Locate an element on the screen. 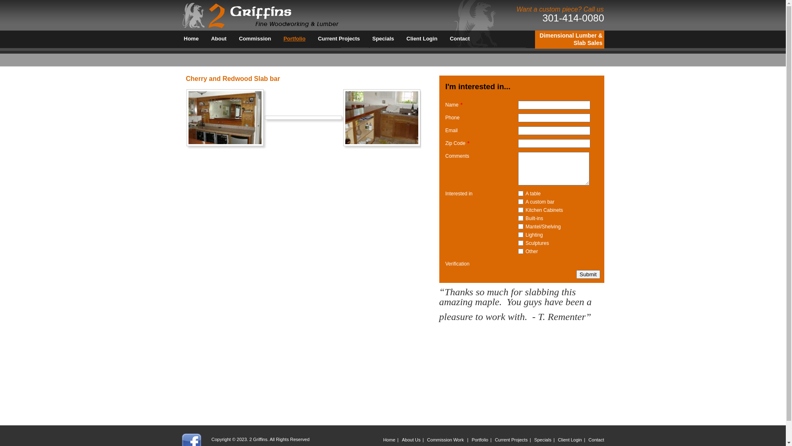  About Us is located at coordinates (411, 440).